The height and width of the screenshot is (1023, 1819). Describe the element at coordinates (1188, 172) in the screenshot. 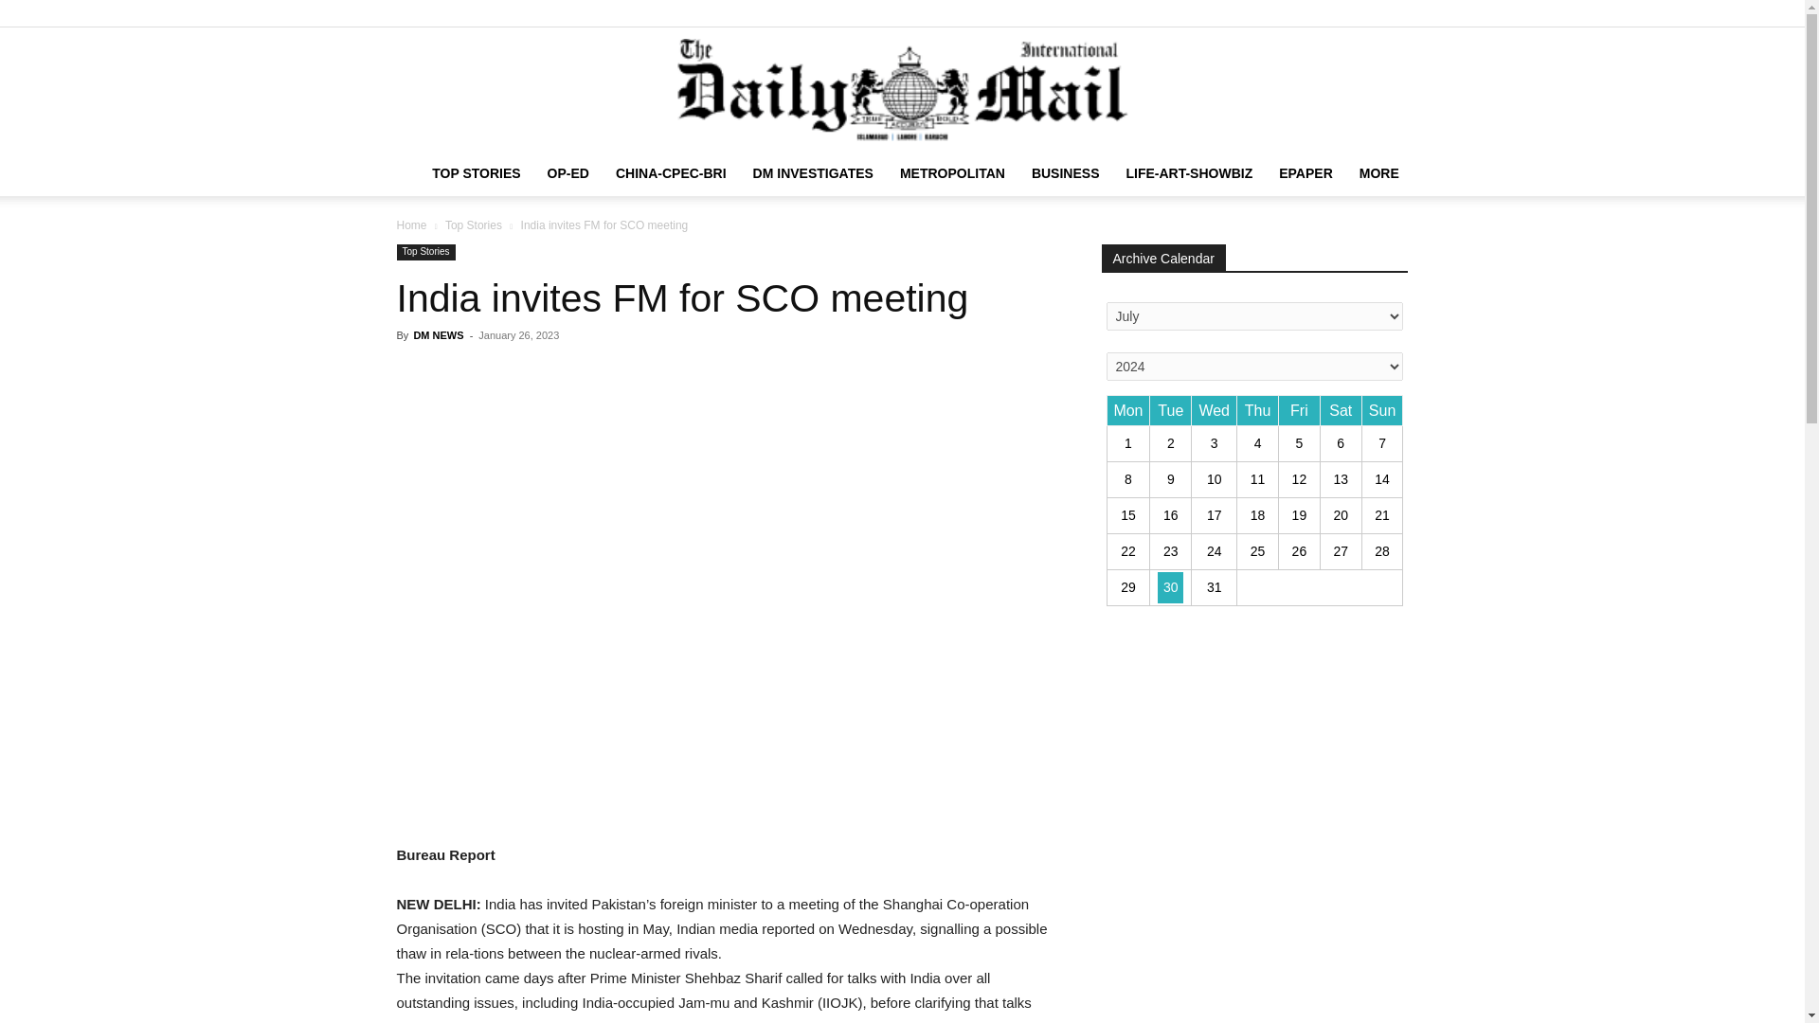

I see `LIFE-ART-SHOWBIZ` at that location.